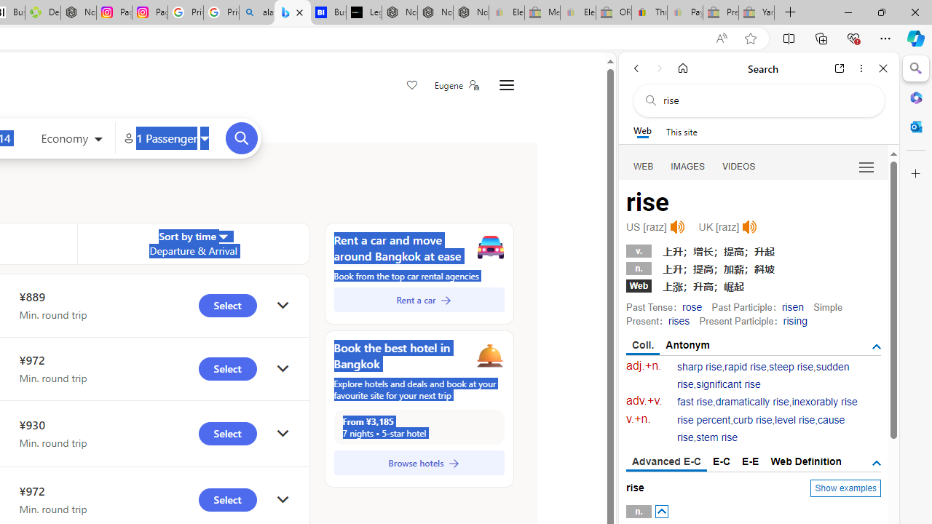  I want to click on inexorably rise, so click(824, 402).